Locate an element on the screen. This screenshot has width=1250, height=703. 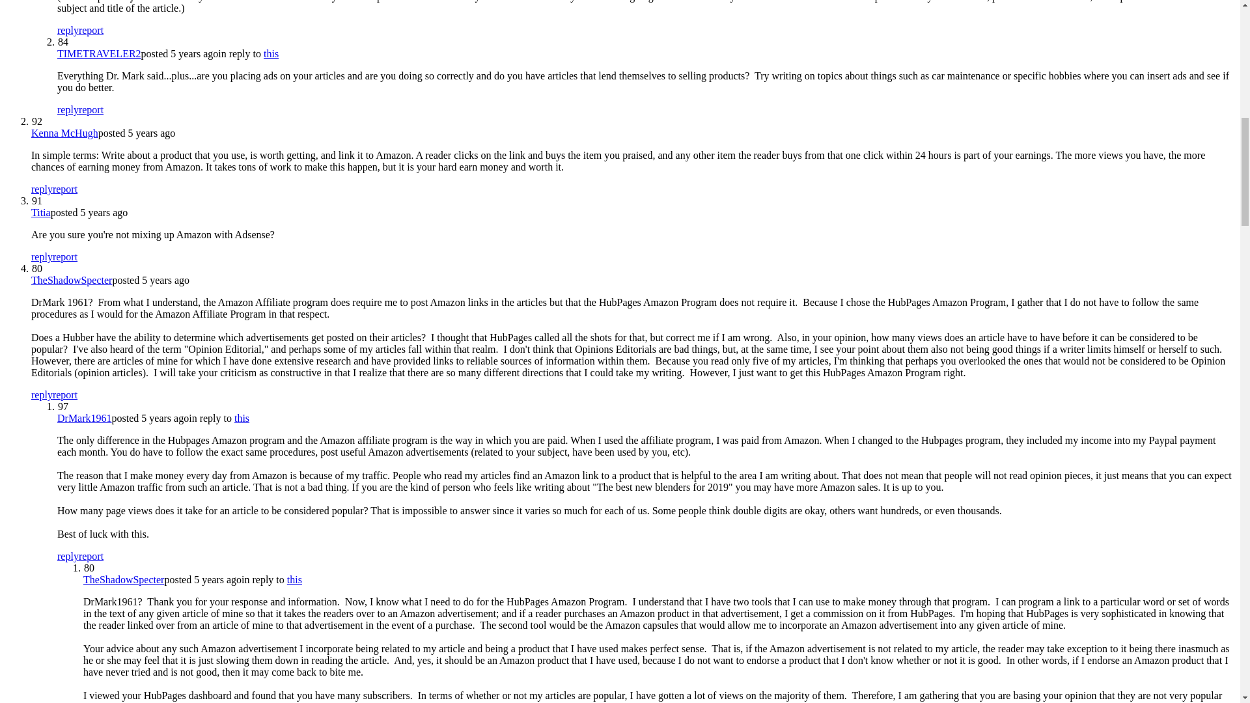
Hubber Score is located at coordinates (62, 406).